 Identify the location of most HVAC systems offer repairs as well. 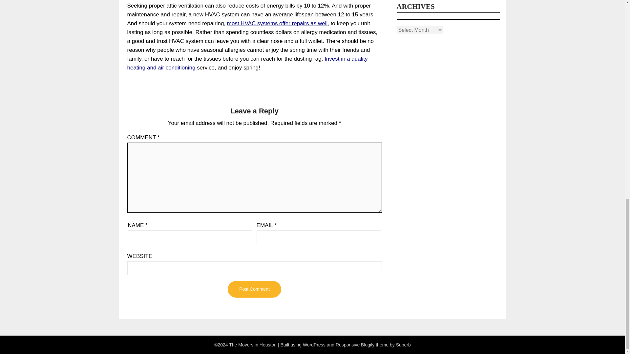
(277, 23).